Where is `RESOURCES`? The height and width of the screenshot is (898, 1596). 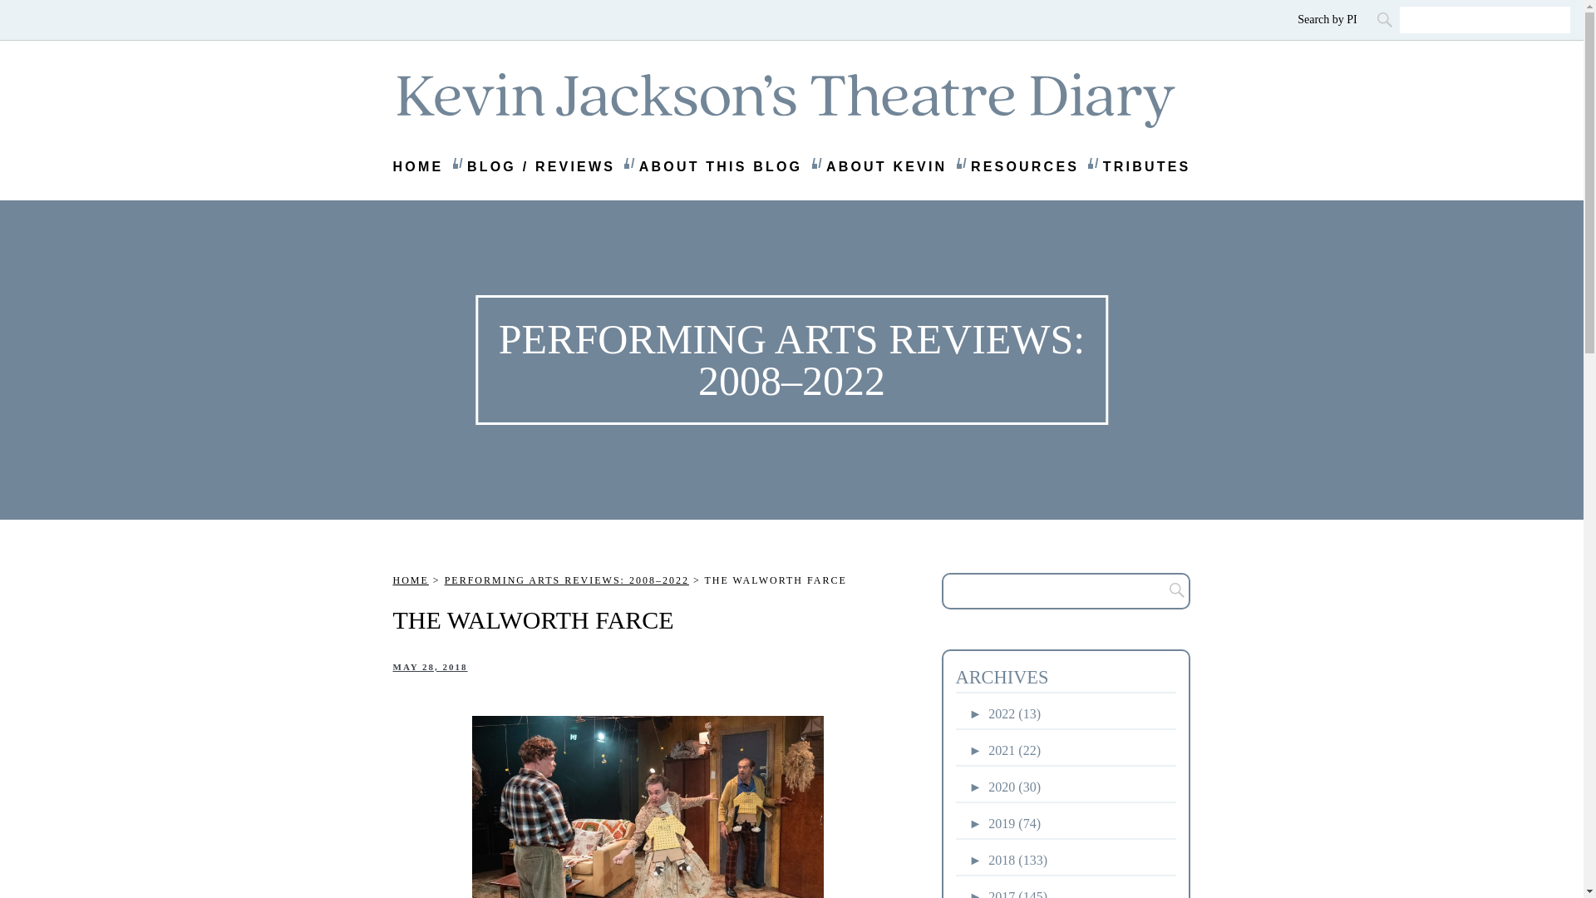 RESOURCES is located at coordinates (1024, 167).